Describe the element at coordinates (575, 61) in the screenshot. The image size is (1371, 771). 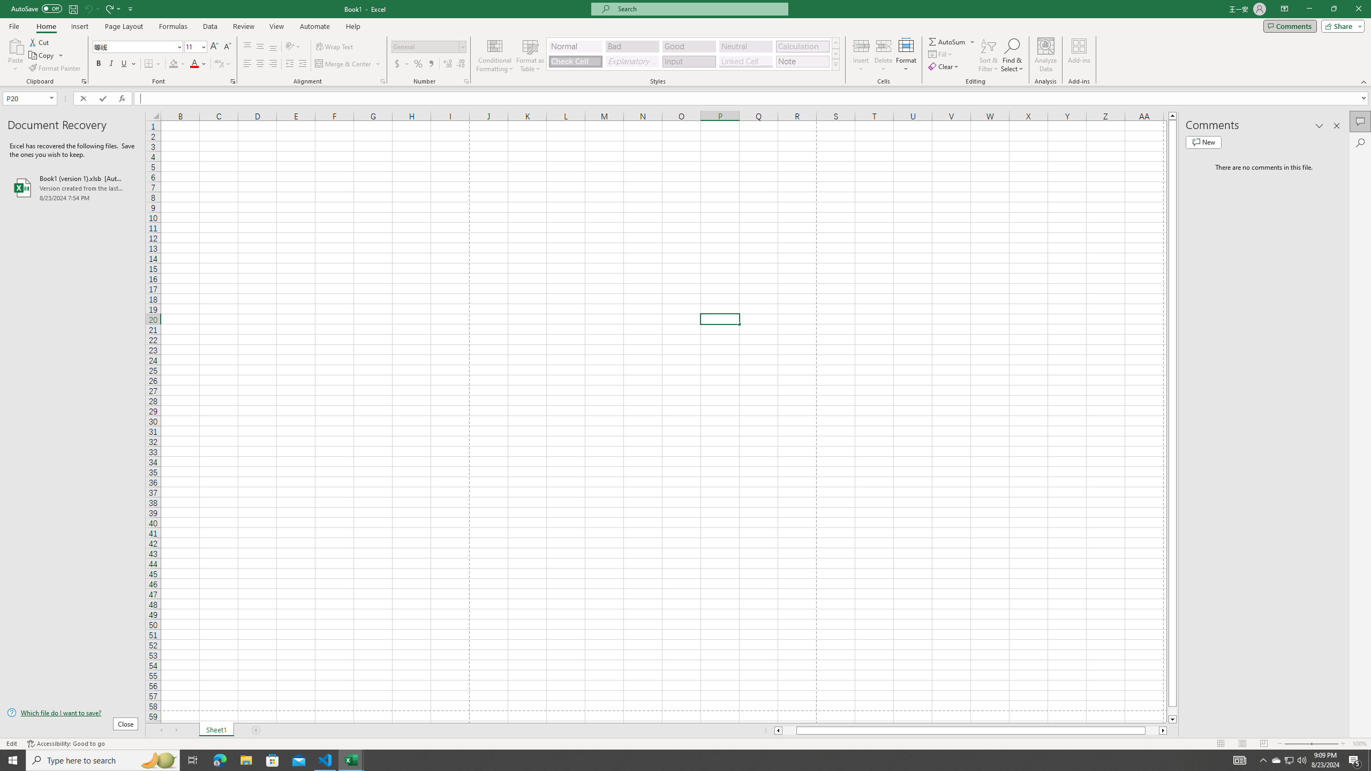
I see `Check Cell` at that location.